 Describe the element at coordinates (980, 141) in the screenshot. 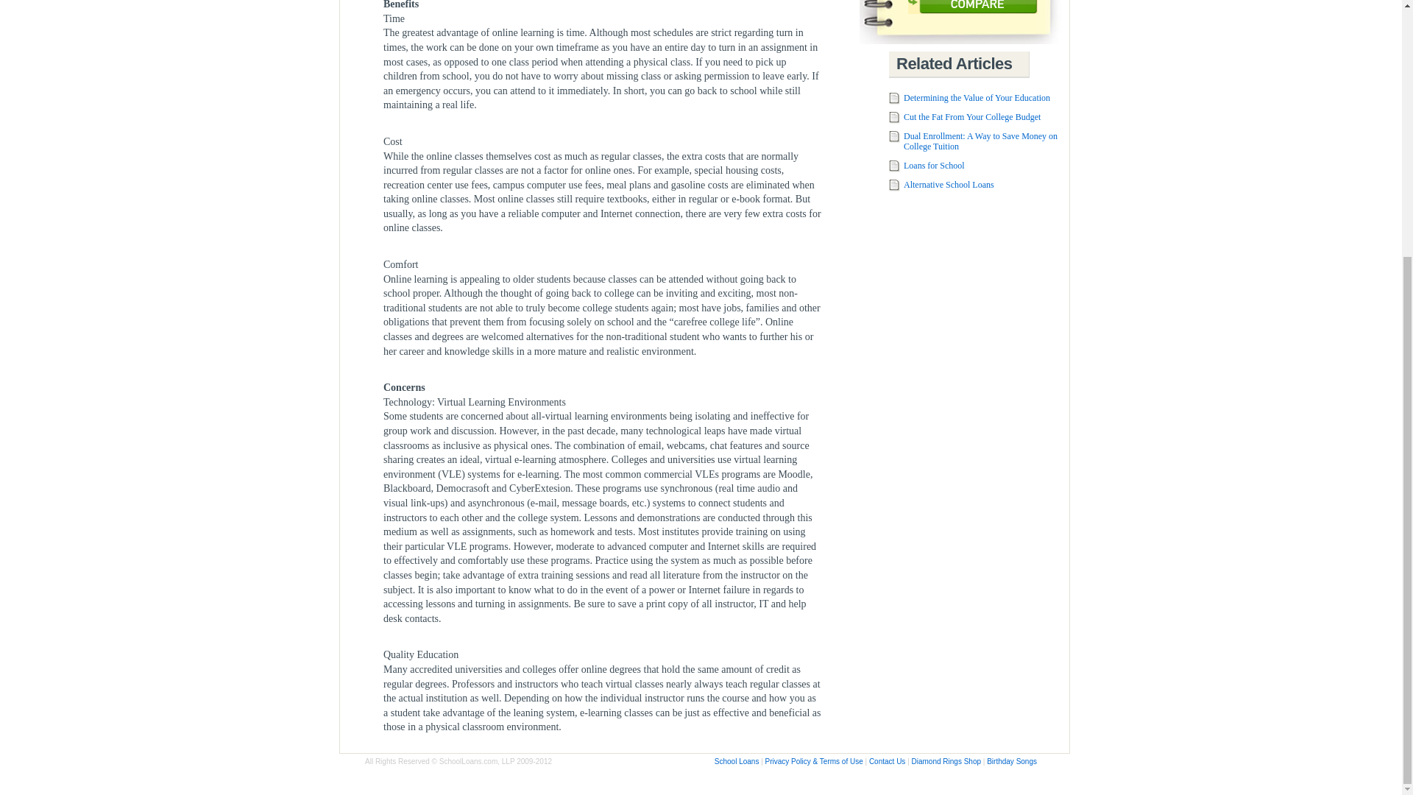

I see `October 10, 2011` at that location.